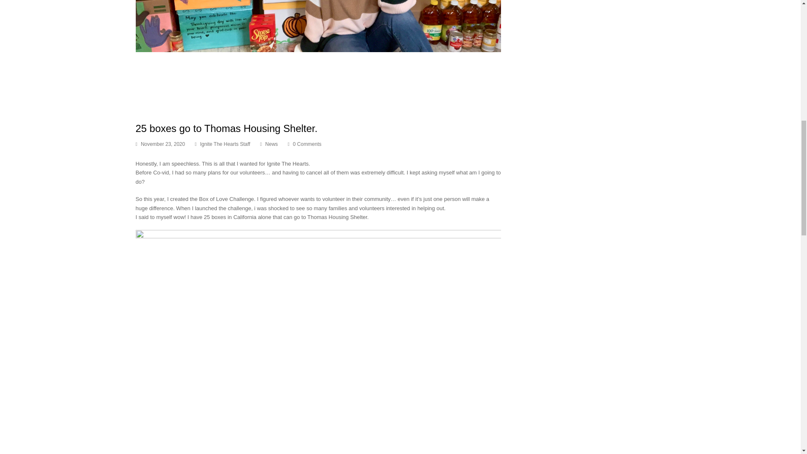 The height and width of the screenshot is (454, 807). What do you see at coordinates (225, 144) in the screenshot?
I see `Ignite The Hearts Staff` at bounding box center [225, 144].